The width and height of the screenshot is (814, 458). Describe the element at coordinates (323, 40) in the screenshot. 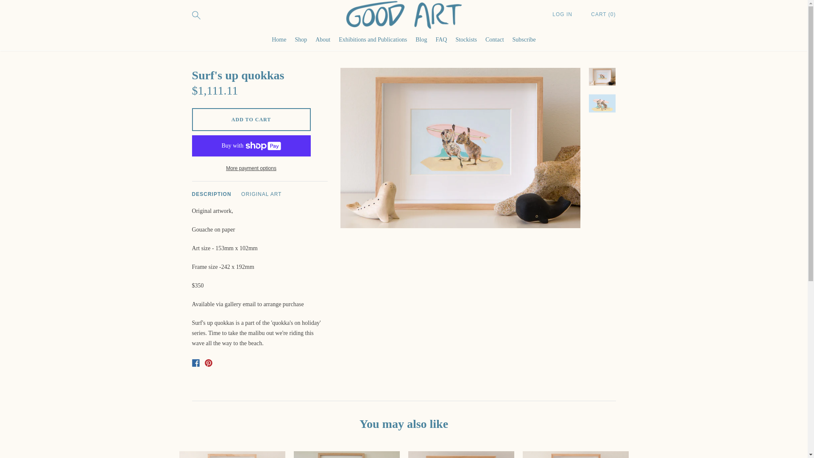

I see `About` at that location.